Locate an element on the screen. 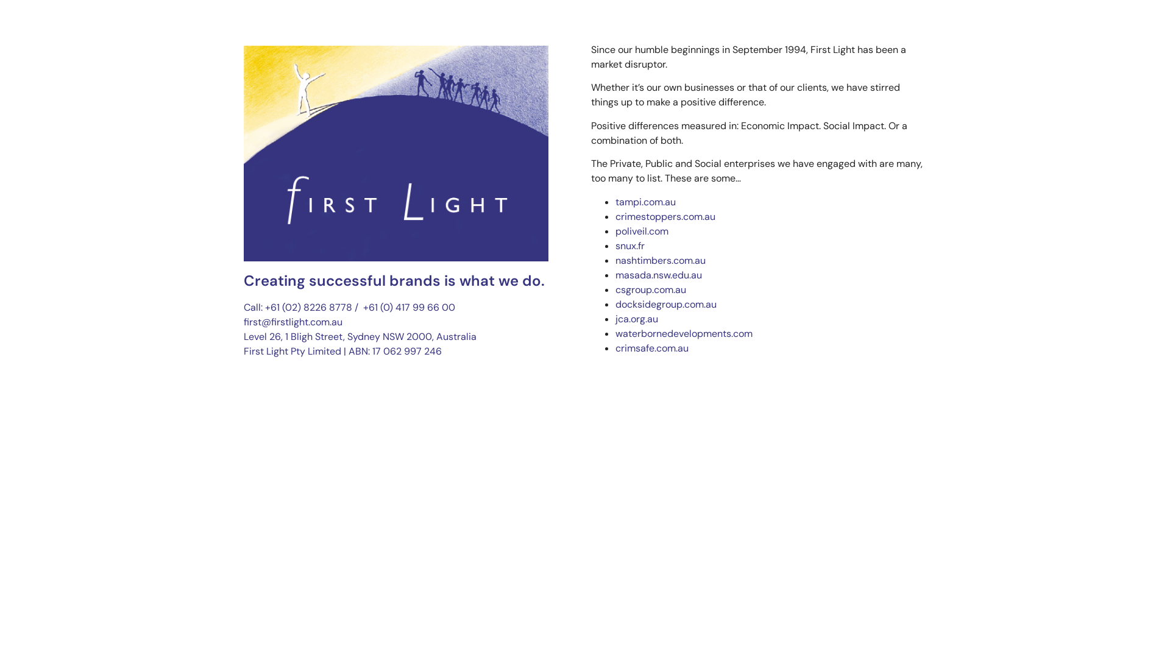 This screenshot has height=658, width=1170. waterbornedevelopments.com is located at coordinates (684, 334).